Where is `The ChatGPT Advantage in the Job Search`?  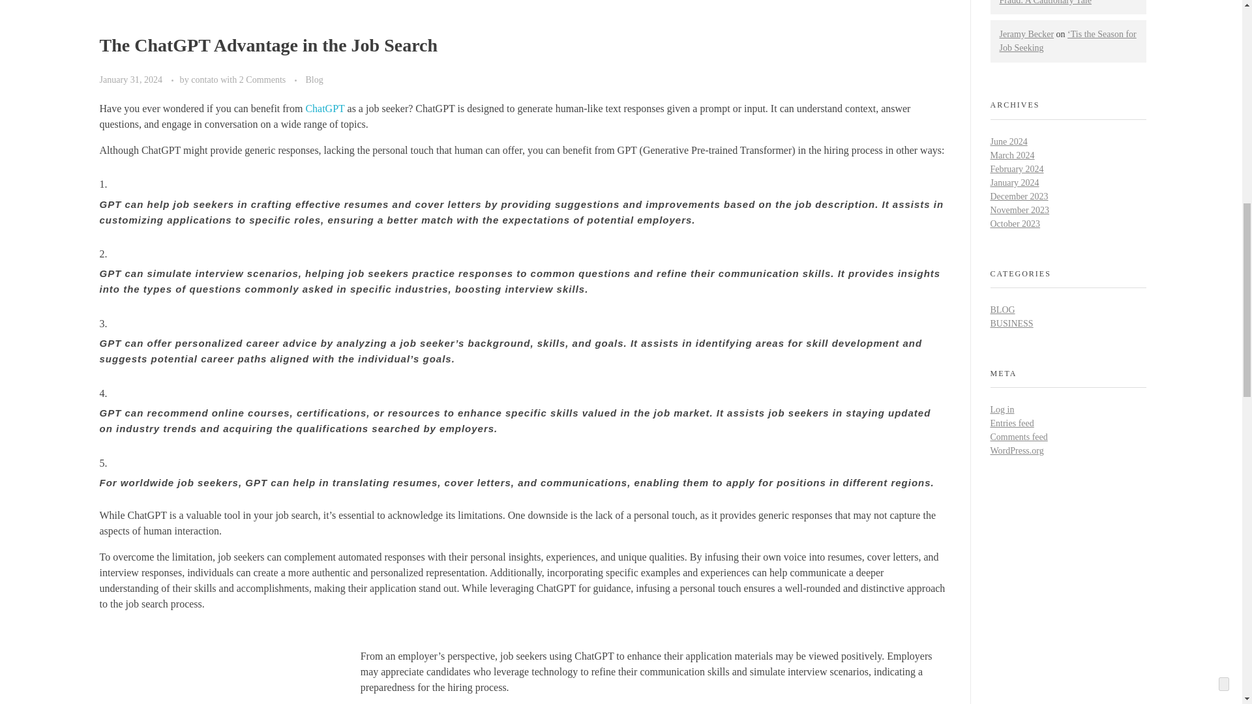 The ChatGPT Advantage in the Job Search is located at coordinates (267, 46).